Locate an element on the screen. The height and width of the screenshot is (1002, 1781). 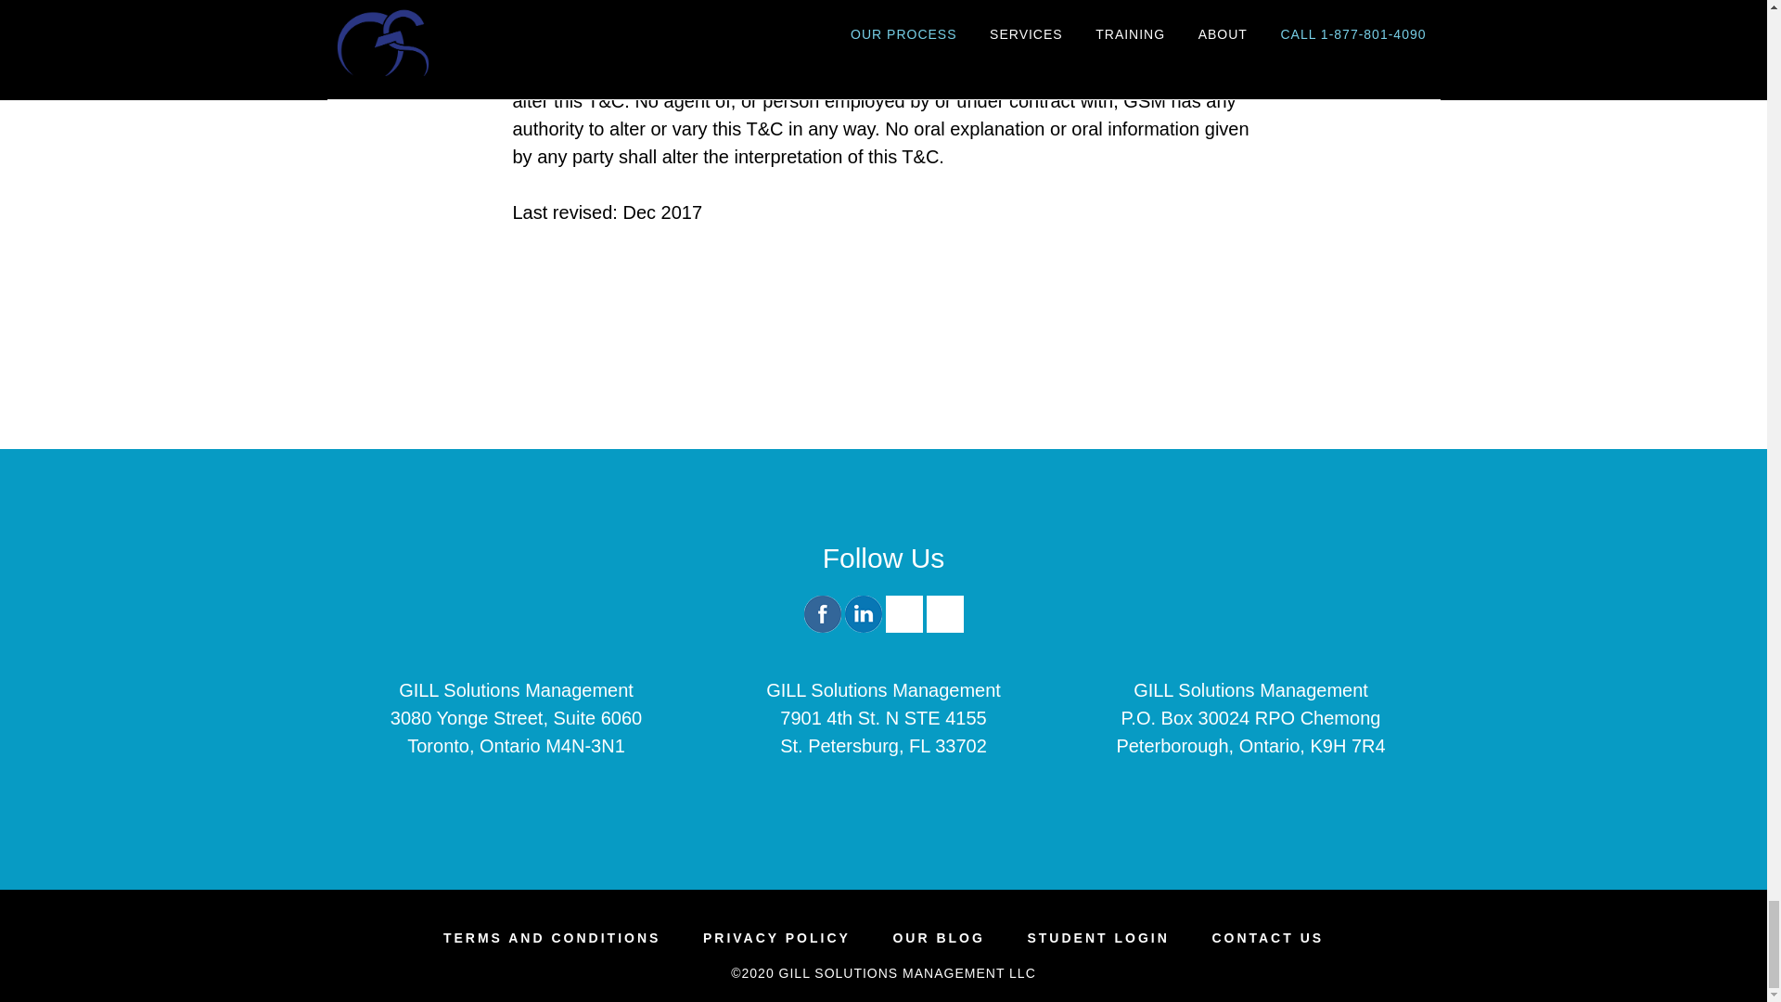
Twitter is located at coordinates (903, 613).